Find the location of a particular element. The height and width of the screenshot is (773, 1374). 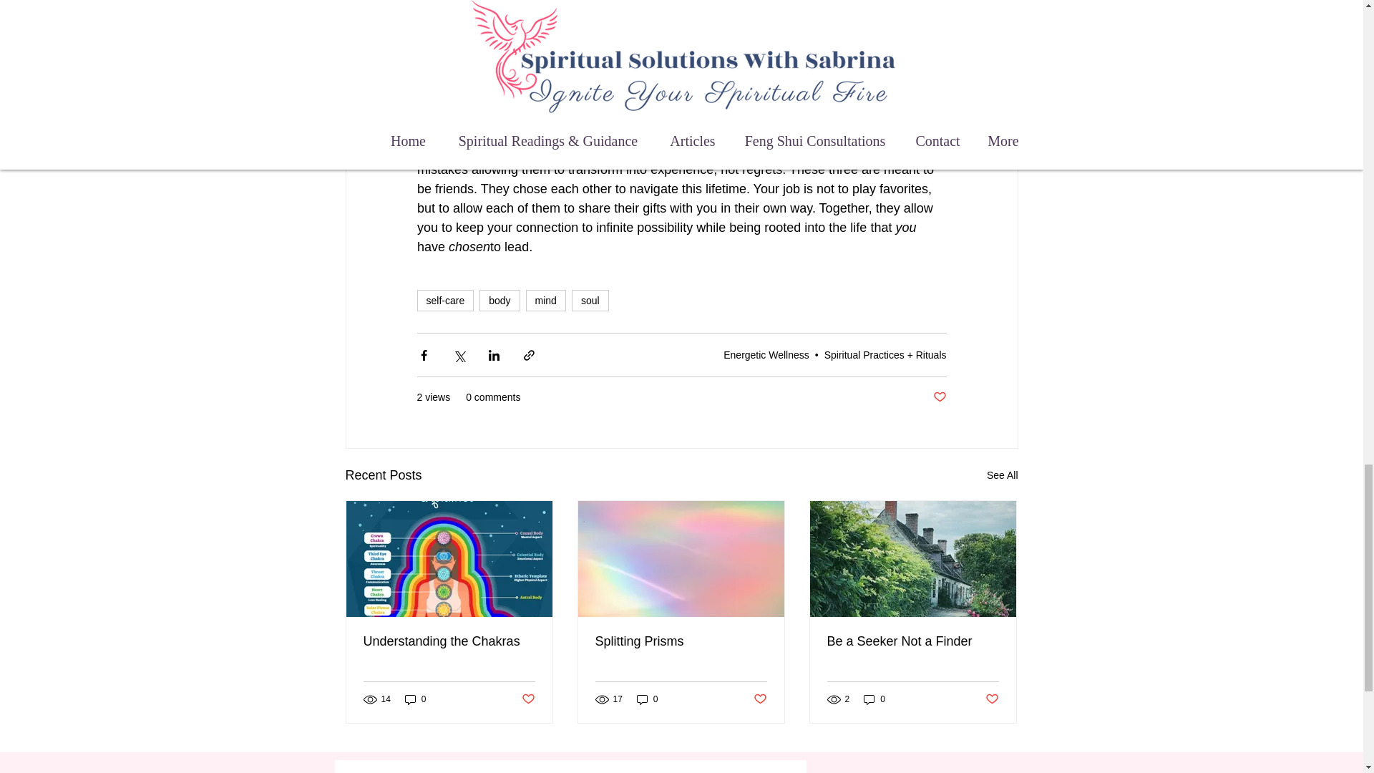

Post not marked as liked is located at coordinates (527, 699).